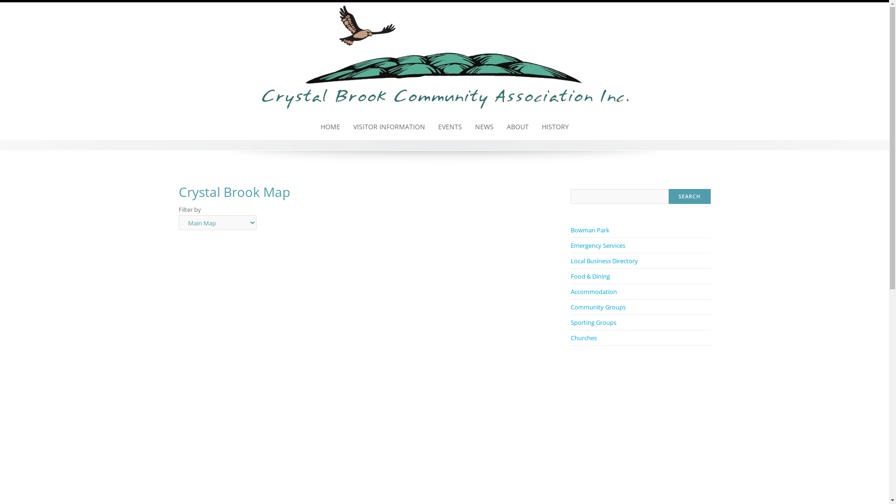  What do you see at coordinates (555, 127) in the screenshot?
I see `HISTORY` at bounding box center [555, 127].